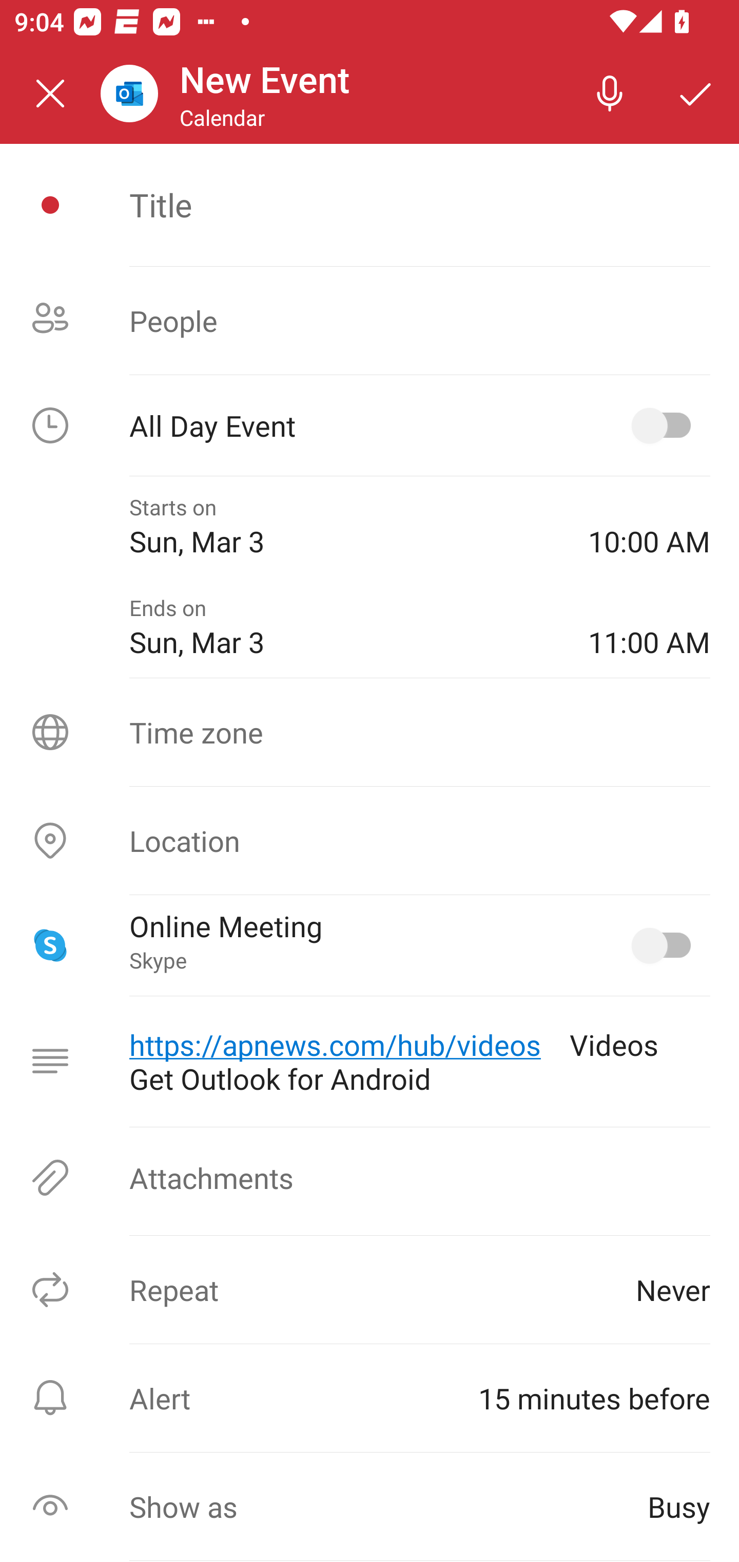  I want to click on Time zone, so click(369, 732).